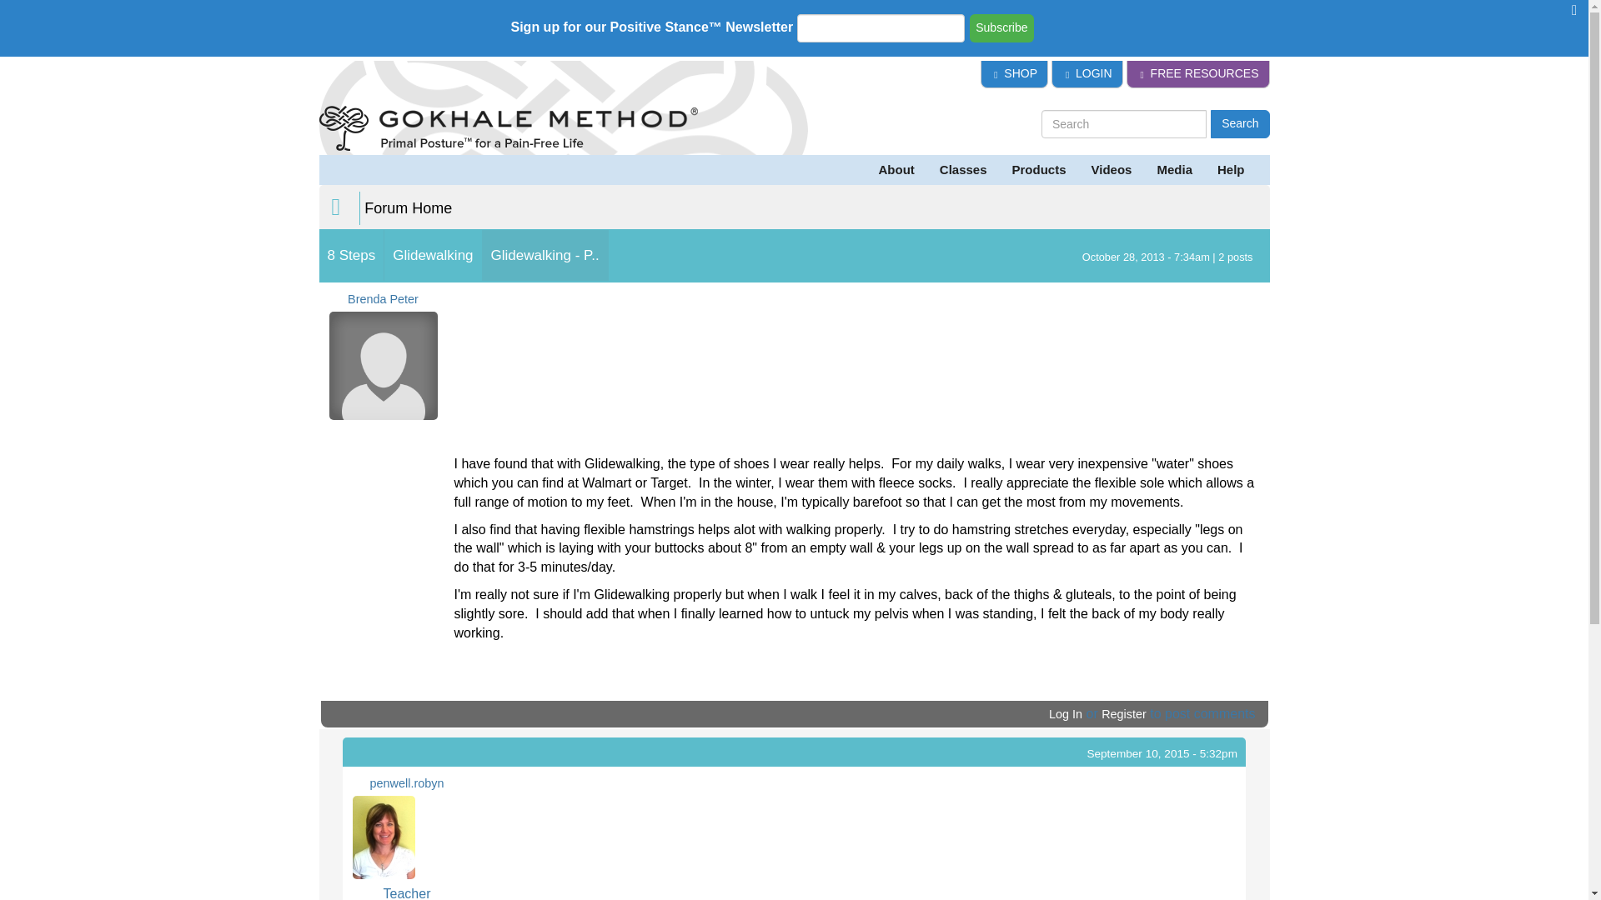  I want to click on SHOP, so click(1014, 74).